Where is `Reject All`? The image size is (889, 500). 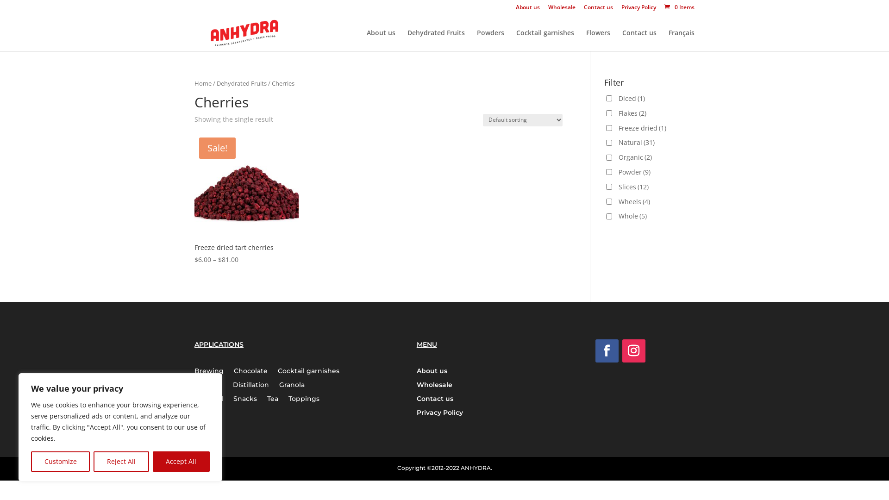
Reject All is located at coordinates (121, 462).